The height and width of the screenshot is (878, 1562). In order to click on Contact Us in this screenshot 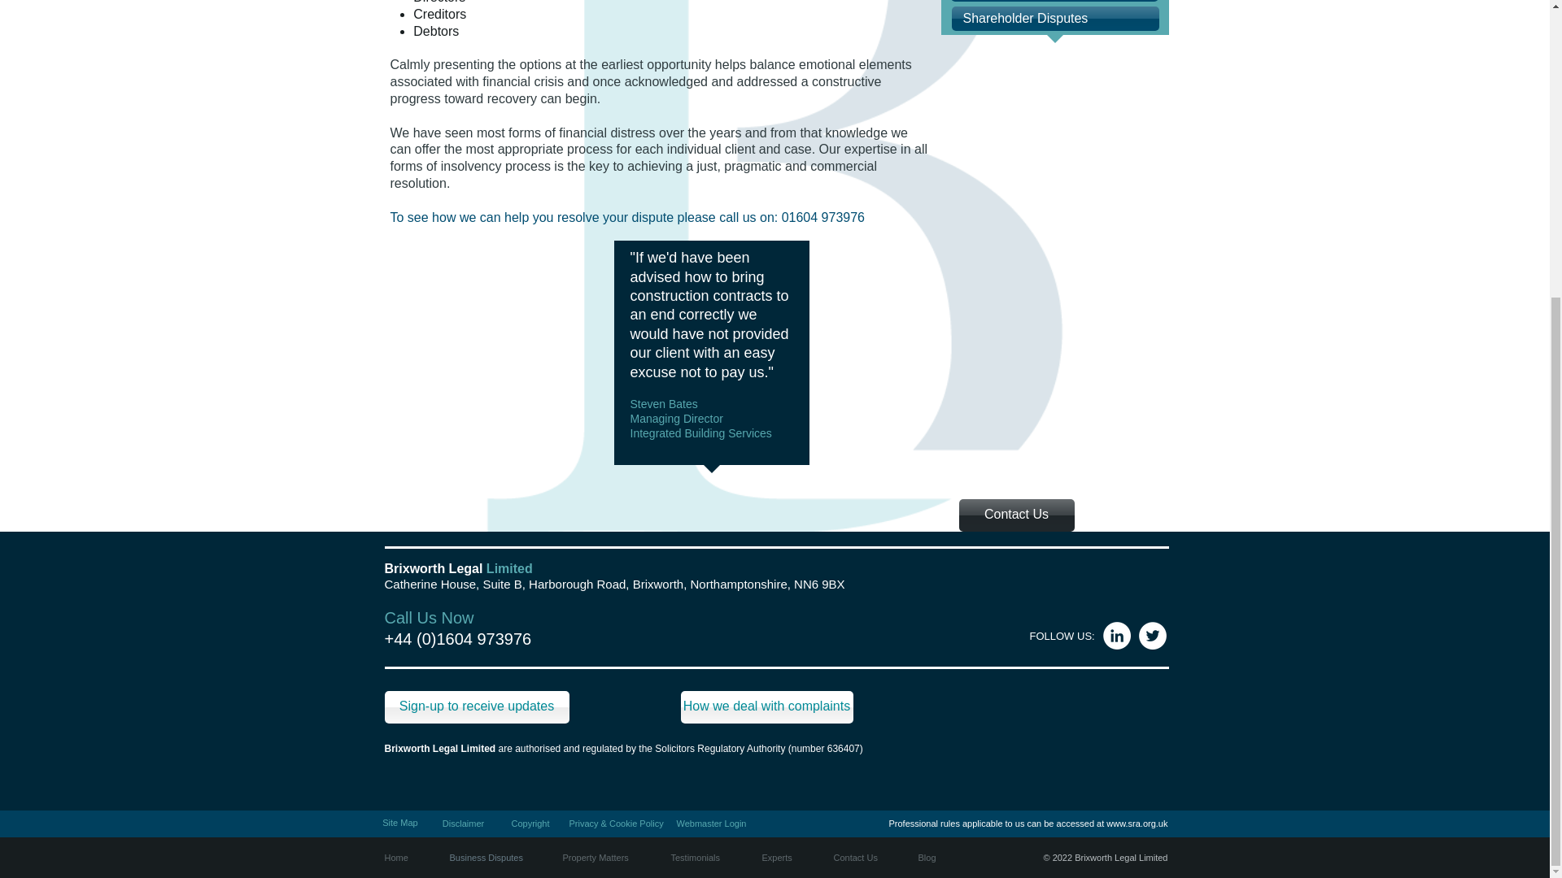, I will do `click(1016, 515)`.